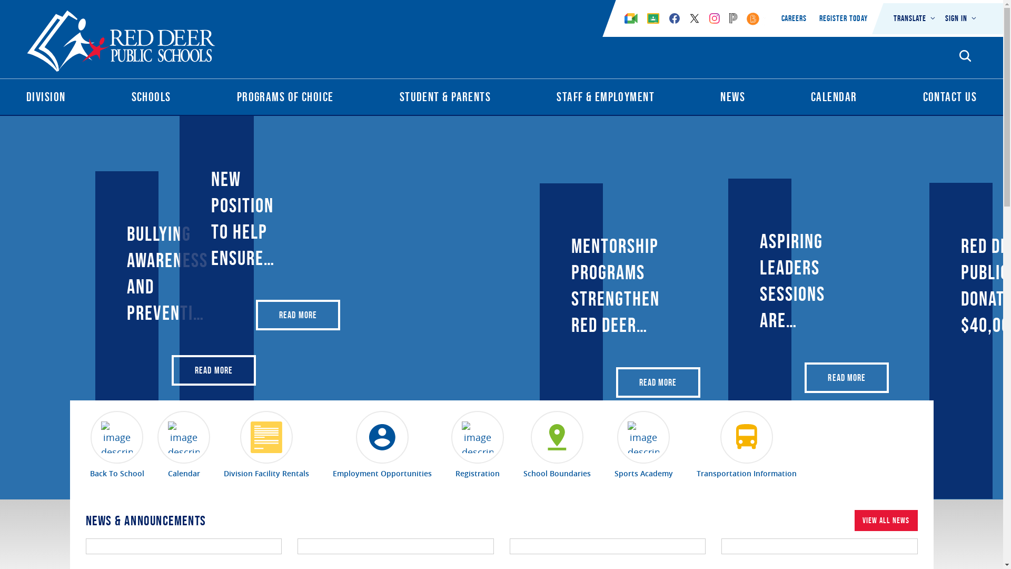  Describe the element at coordinates (746, 445) in the screenshot. I see `Transportation Information` at that location.